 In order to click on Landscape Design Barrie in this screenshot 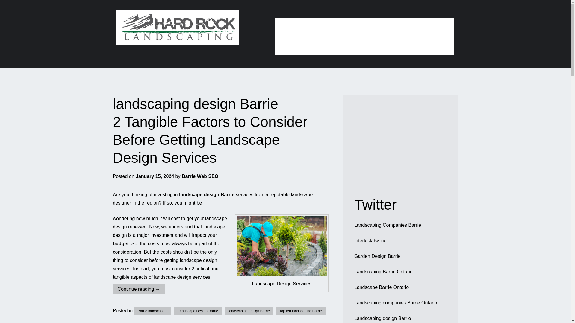, I will do `click(198, 311)`.